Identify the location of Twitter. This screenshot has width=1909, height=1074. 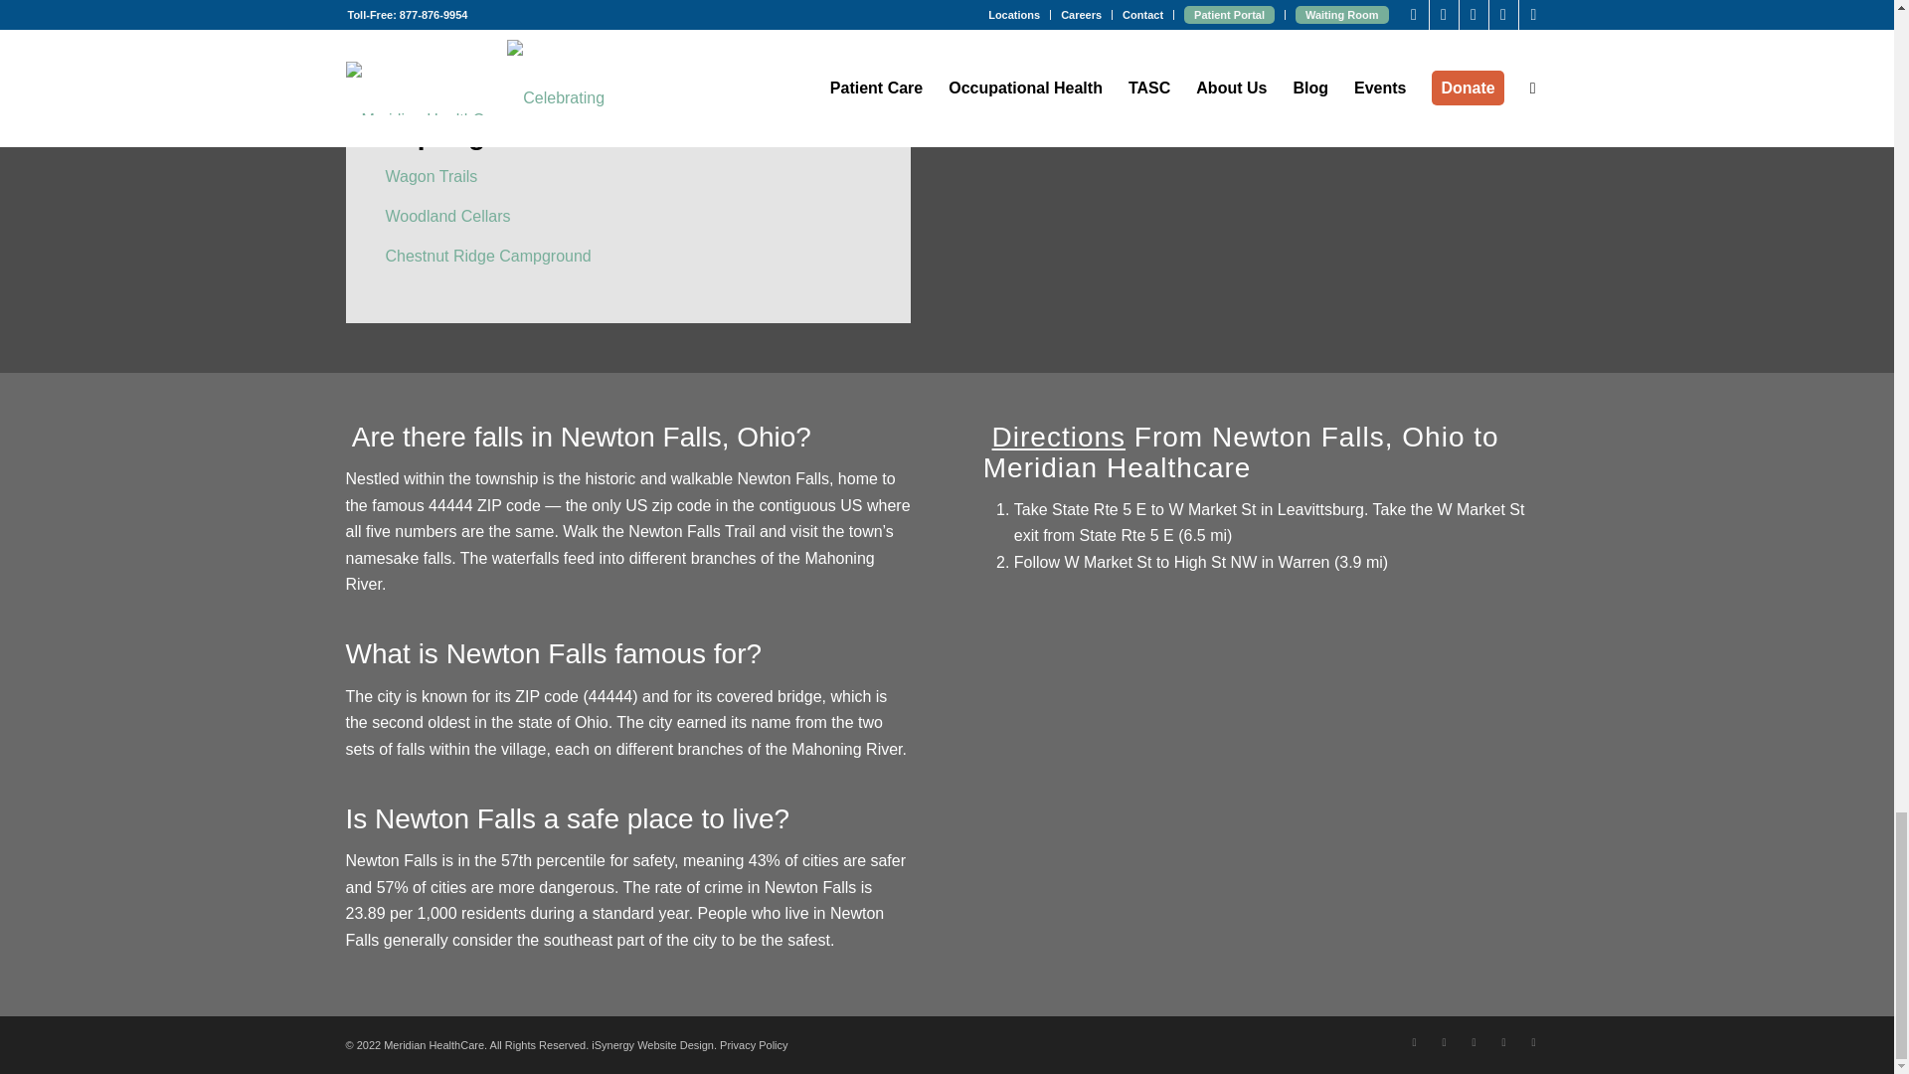
(1445, 1041).